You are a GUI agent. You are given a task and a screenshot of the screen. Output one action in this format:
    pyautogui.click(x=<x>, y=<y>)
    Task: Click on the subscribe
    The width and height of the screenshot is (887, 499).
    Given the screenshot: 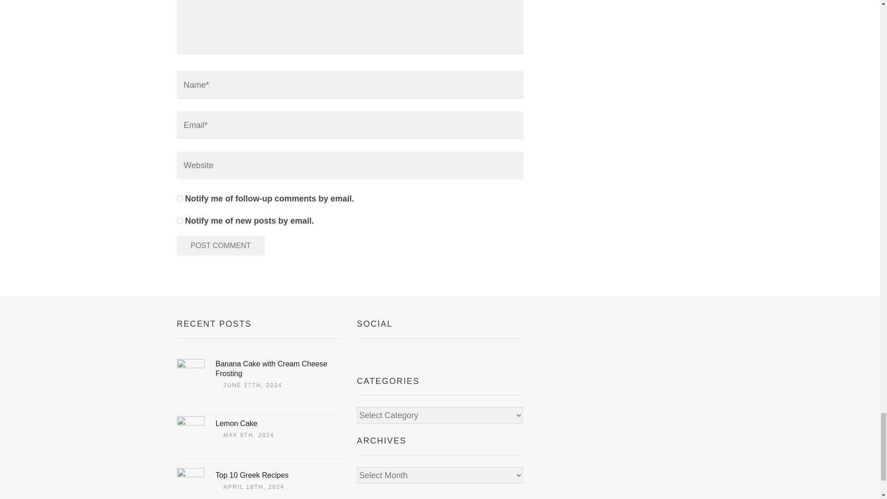 What is the action you would take?
    pyautogui.click(x=179, y=220)
    